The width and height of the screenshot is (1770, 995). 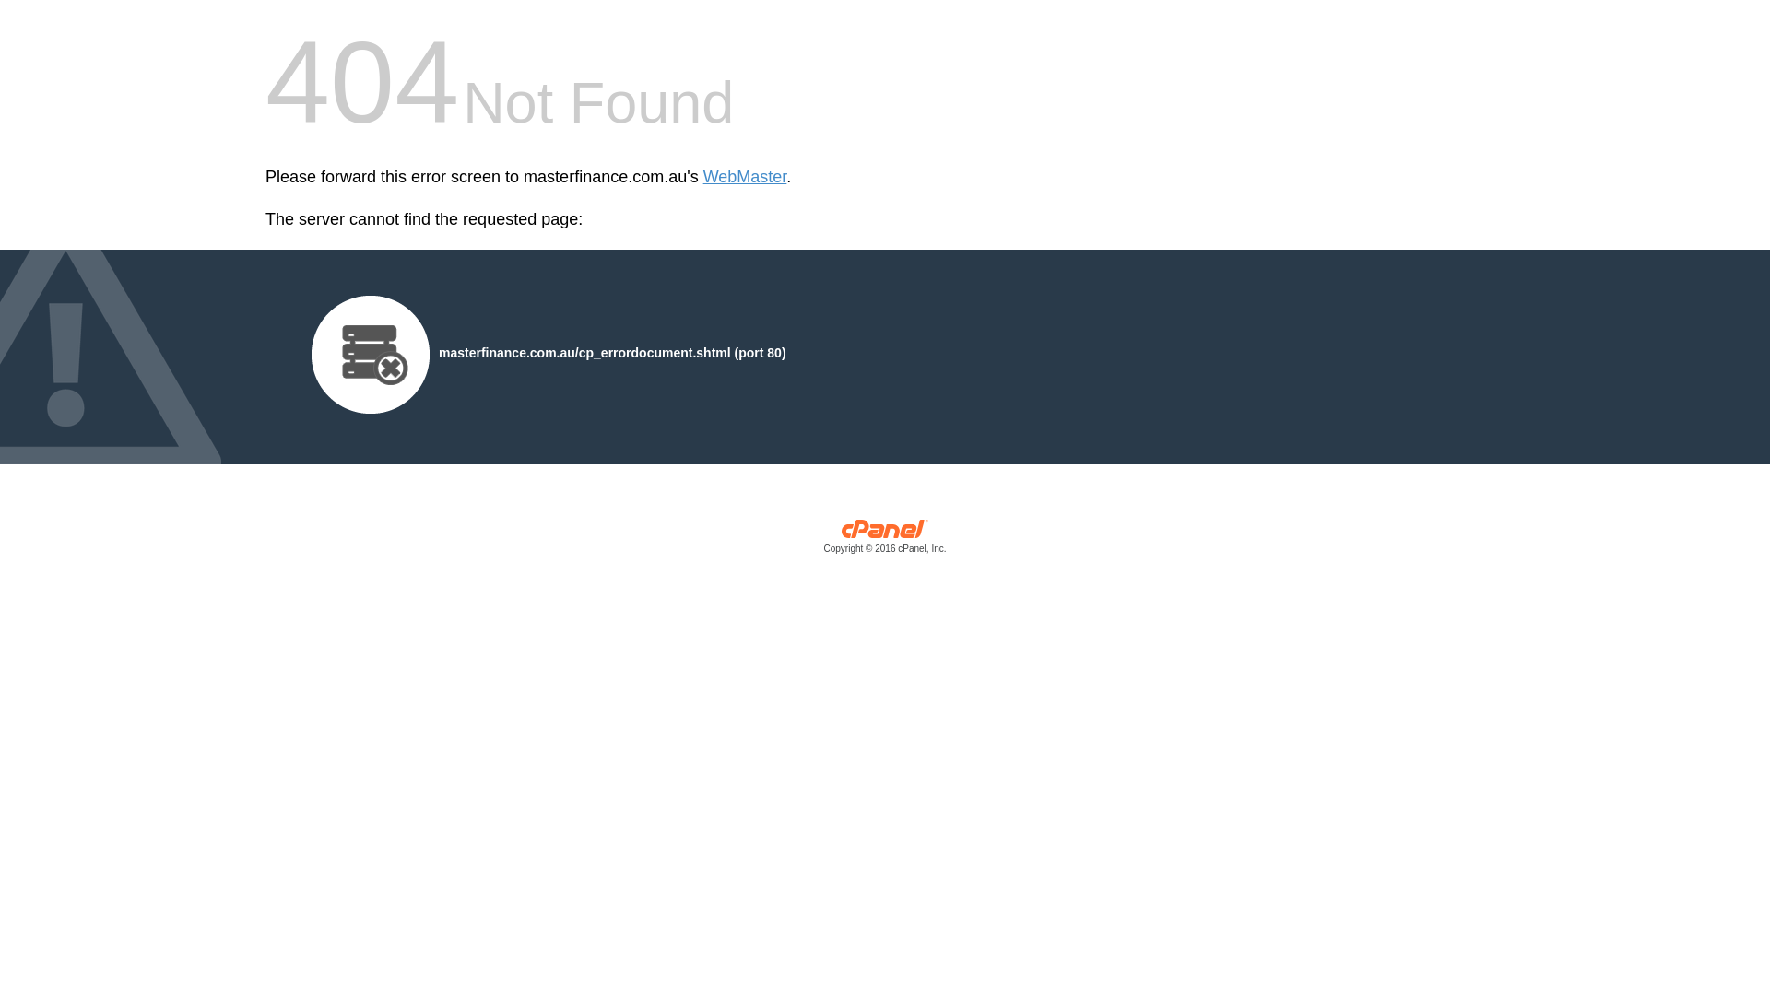 I want to click on WebMaster, so click(x=745, y=177).